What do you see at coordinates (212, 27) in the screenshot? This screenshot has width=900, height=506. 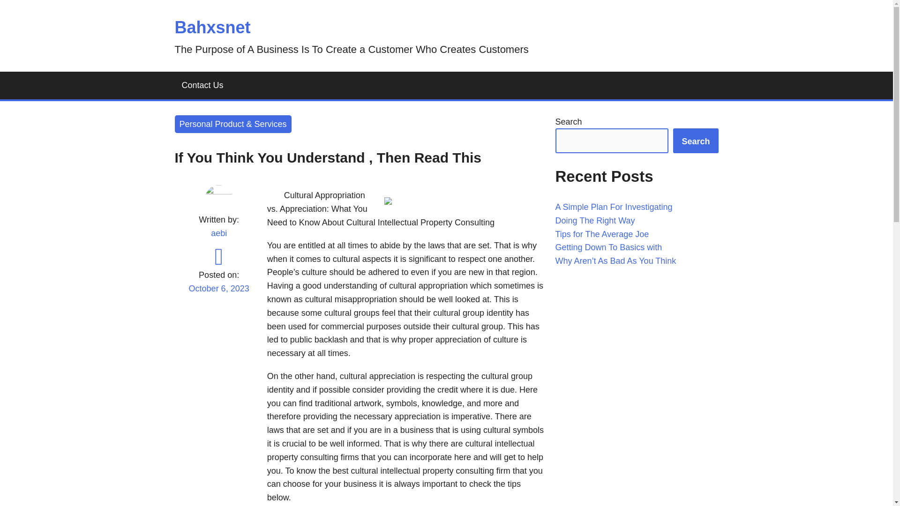 I see `Bahxsnet` at bounding box center [212, 27].